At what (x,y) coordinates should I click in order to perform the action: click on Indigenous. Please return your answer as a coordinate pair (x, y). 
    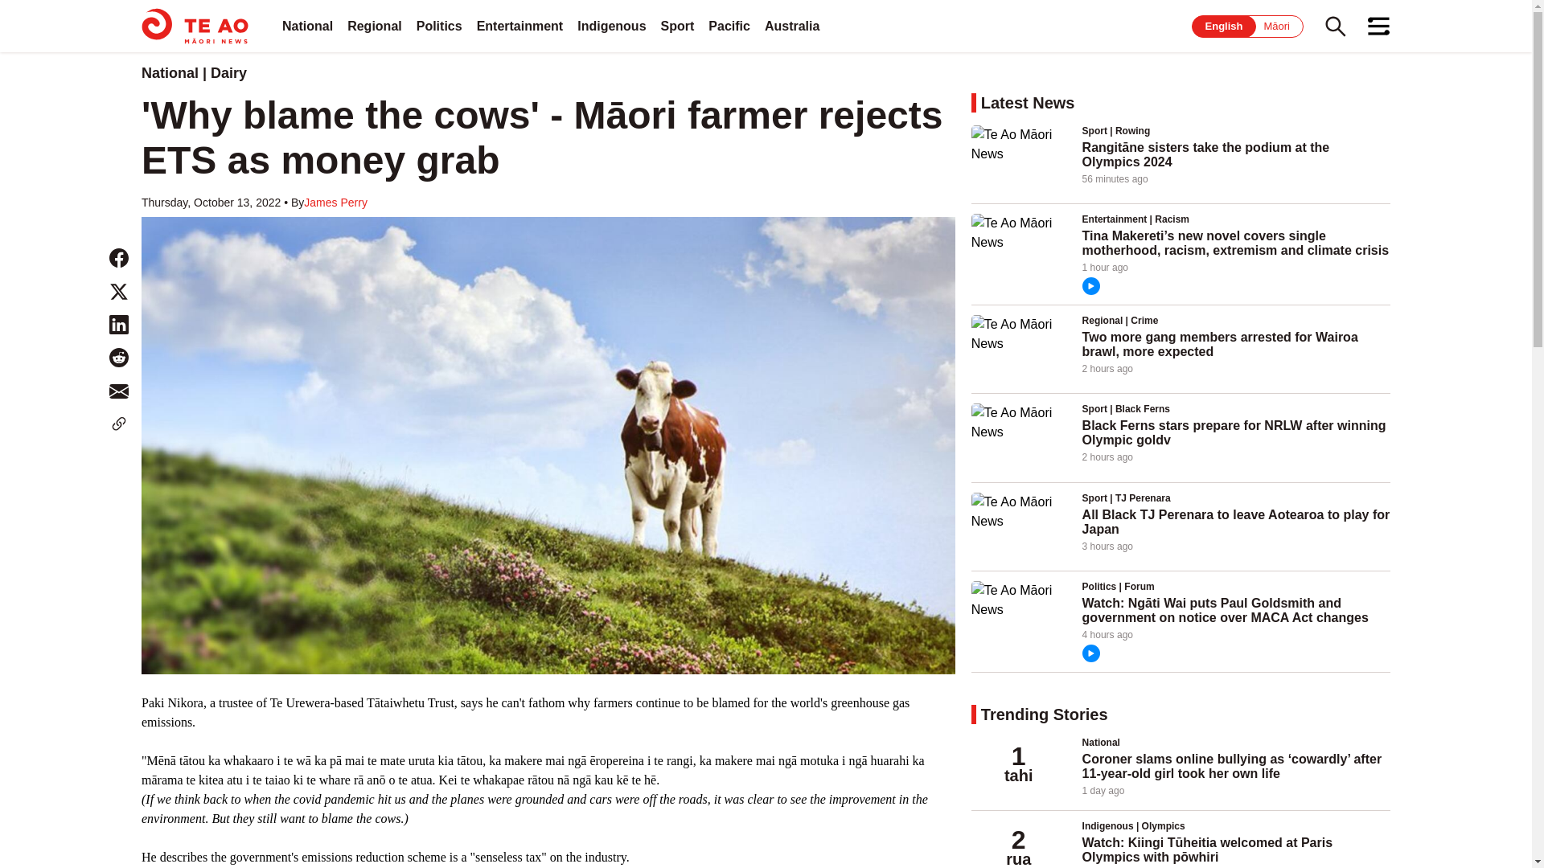
    Looking at the image, I should click on (611, 26).